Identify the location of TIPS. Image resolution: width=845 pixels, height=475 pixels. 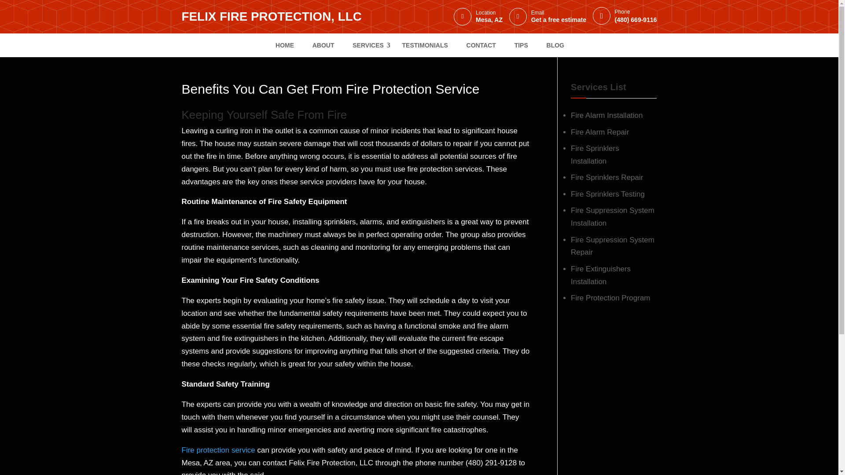
(521, 45).